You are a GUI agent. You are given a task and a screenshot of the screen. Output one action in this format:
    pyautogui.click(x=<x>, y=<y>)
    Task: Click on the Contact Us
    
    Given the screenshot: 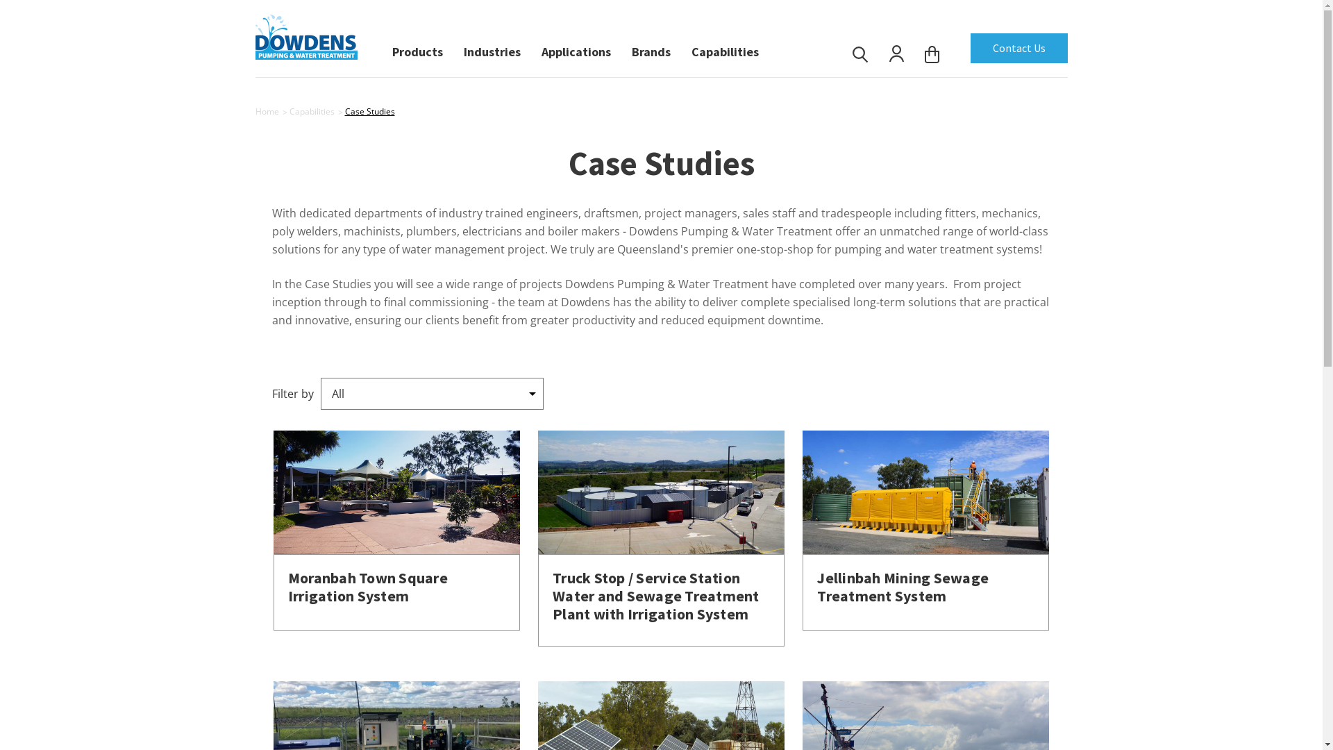 What is the action you would take?
    pyautogui.click(x=1019, y=49)
    